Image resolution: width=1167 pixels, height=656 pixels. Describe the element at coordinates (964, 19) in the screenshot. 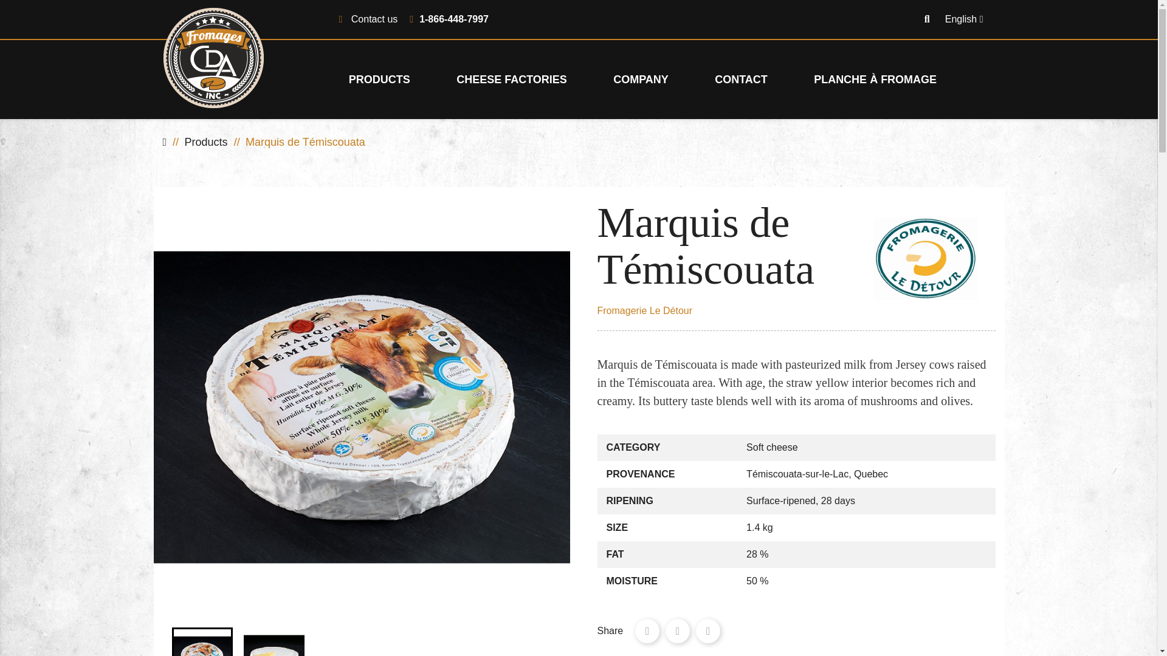

I see `English` at that location.